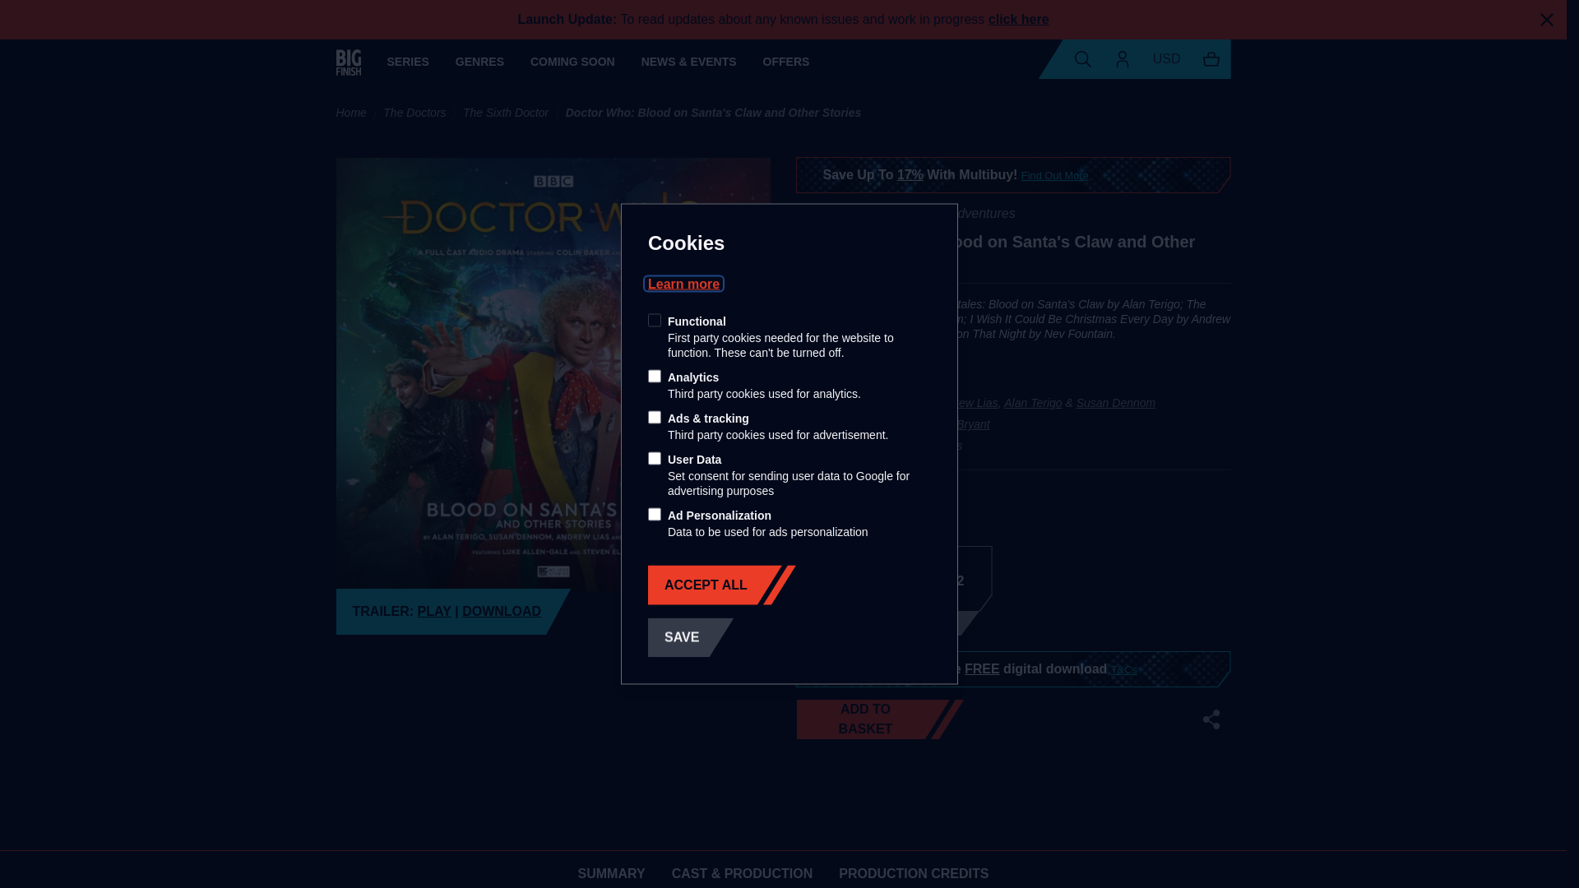  What do you see at coordinates (1018, 20) in the screenshot?
I see `click here` at bounding box center [1018, 20].